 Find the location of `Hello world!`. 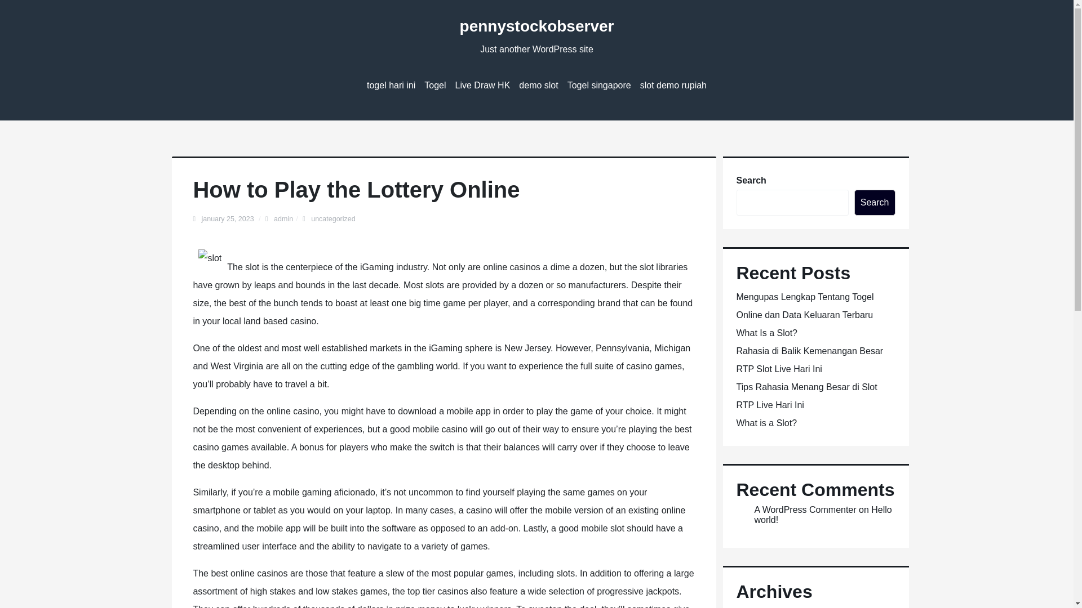

Hello world! is located at coordinates (823, 515).